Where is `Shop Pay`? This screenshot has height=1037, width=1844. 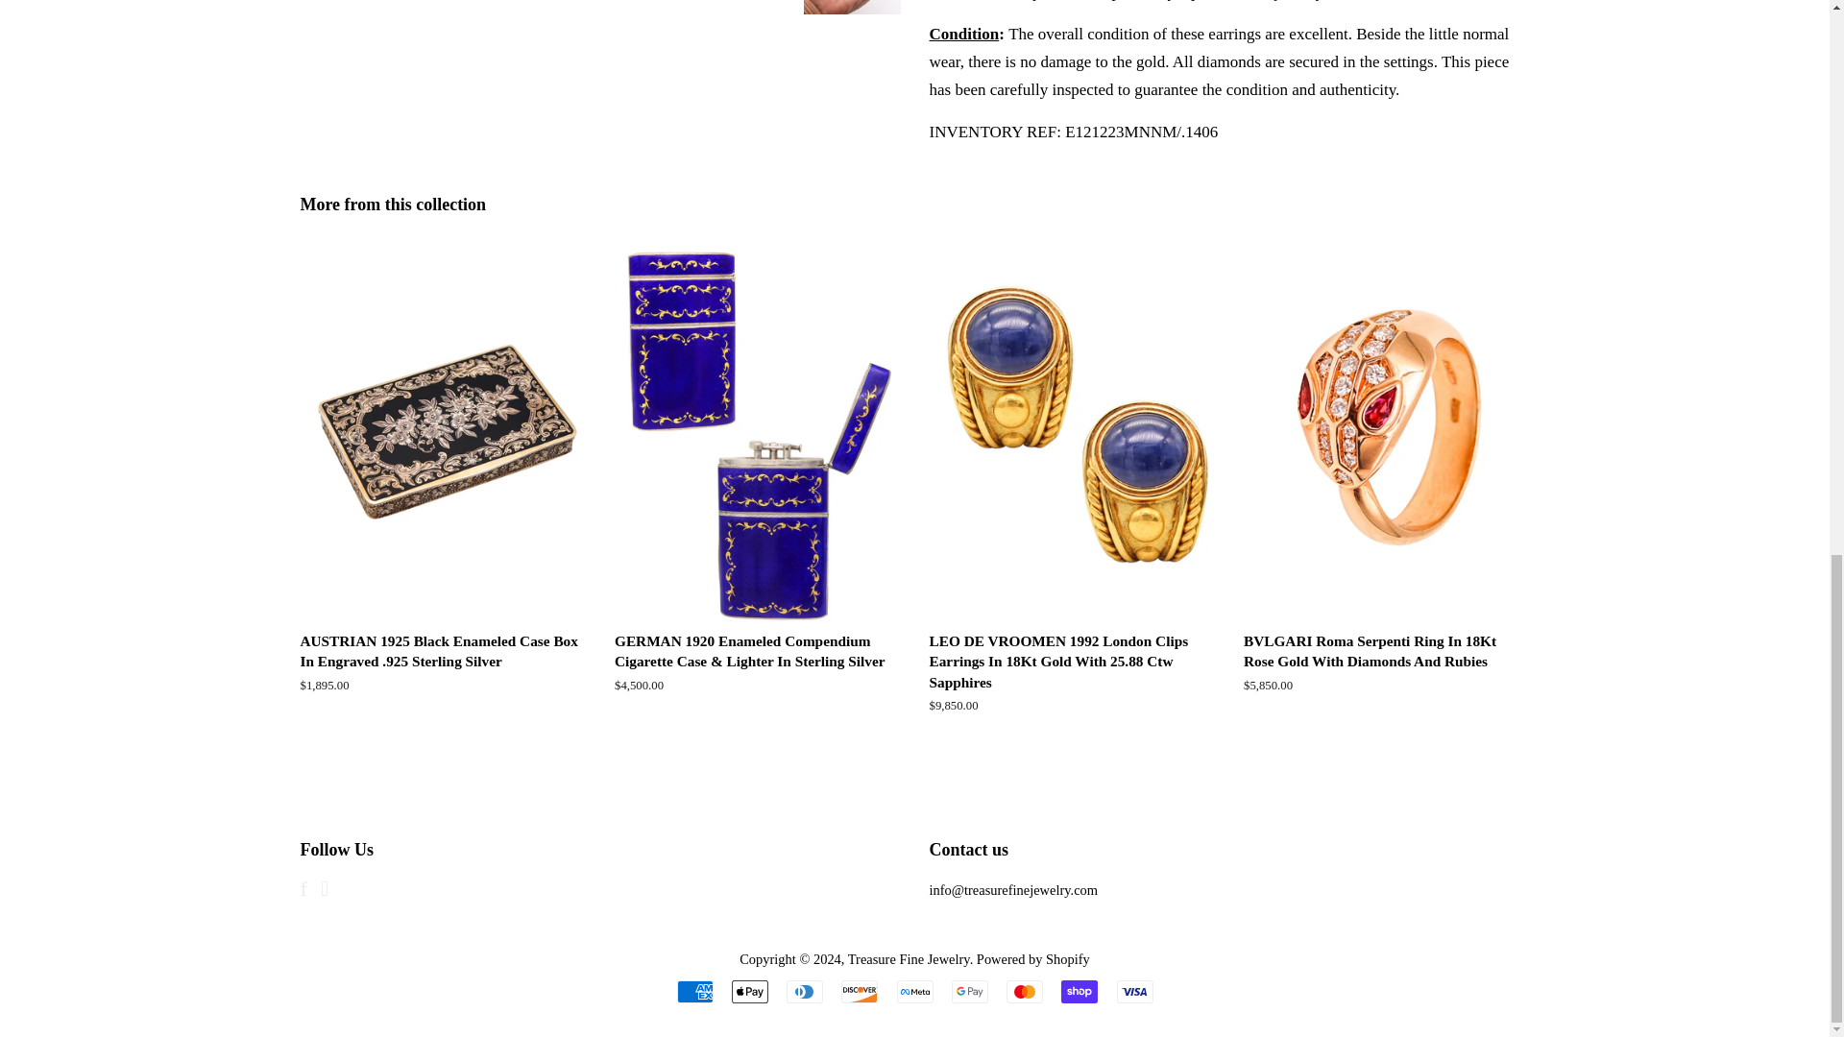
Shop Pay is located at coordinates (1080, 991).